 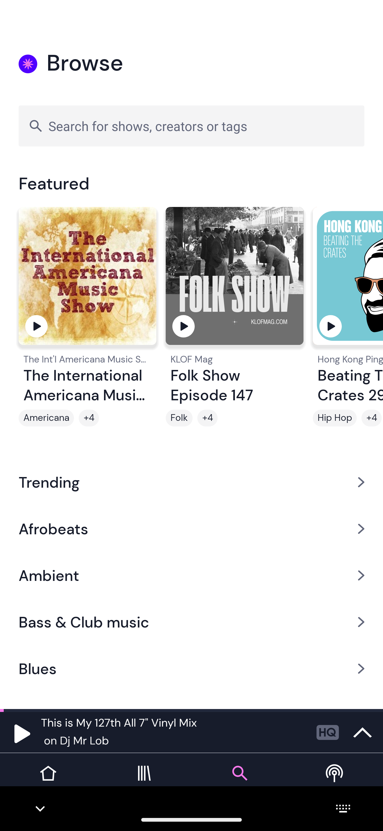 I want to click on Folk, so click(x=179, y=418).